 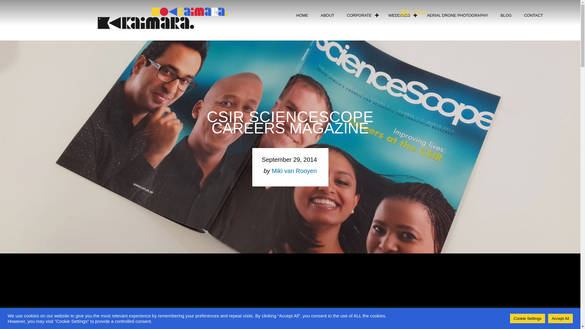 What do you see at coordinates (413, 13) in the screenshot?
I see `MENU` at bounding box center [413, 13].